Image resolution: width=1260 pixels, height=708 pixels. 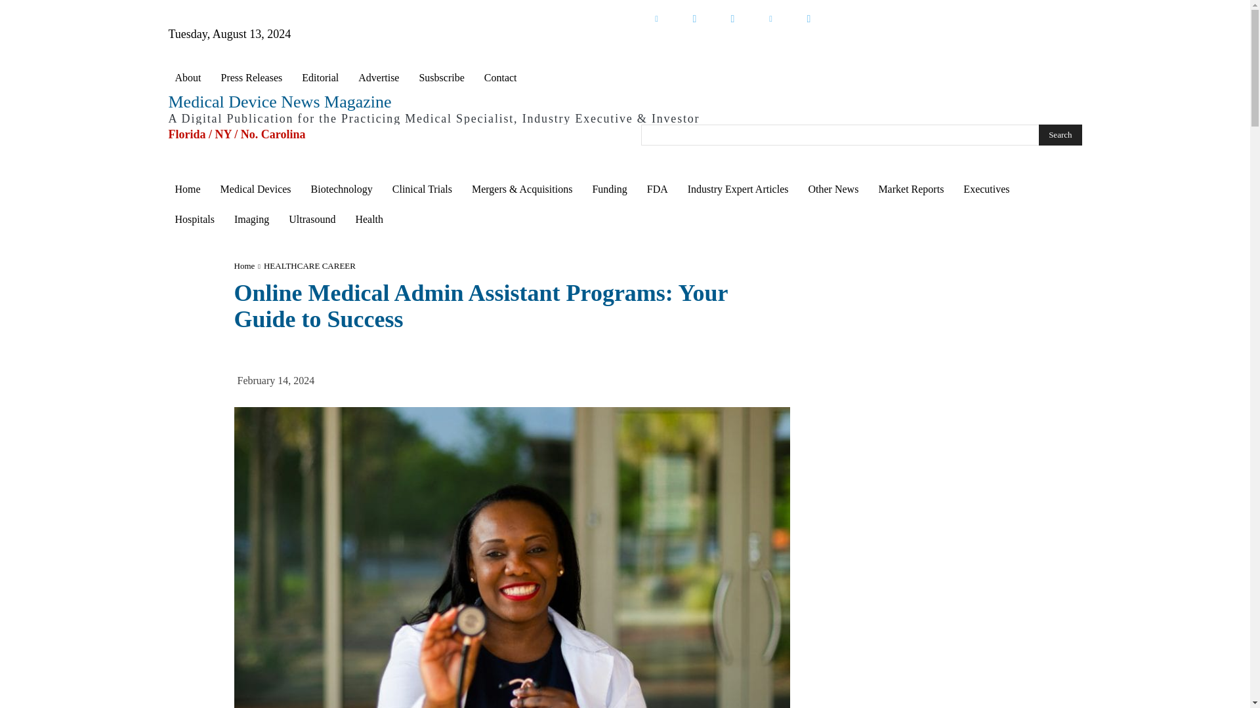 What do you see at coordinates (656, 18) in the screenshot?
I see `LinkedIn` at bounding box center [656, 18].